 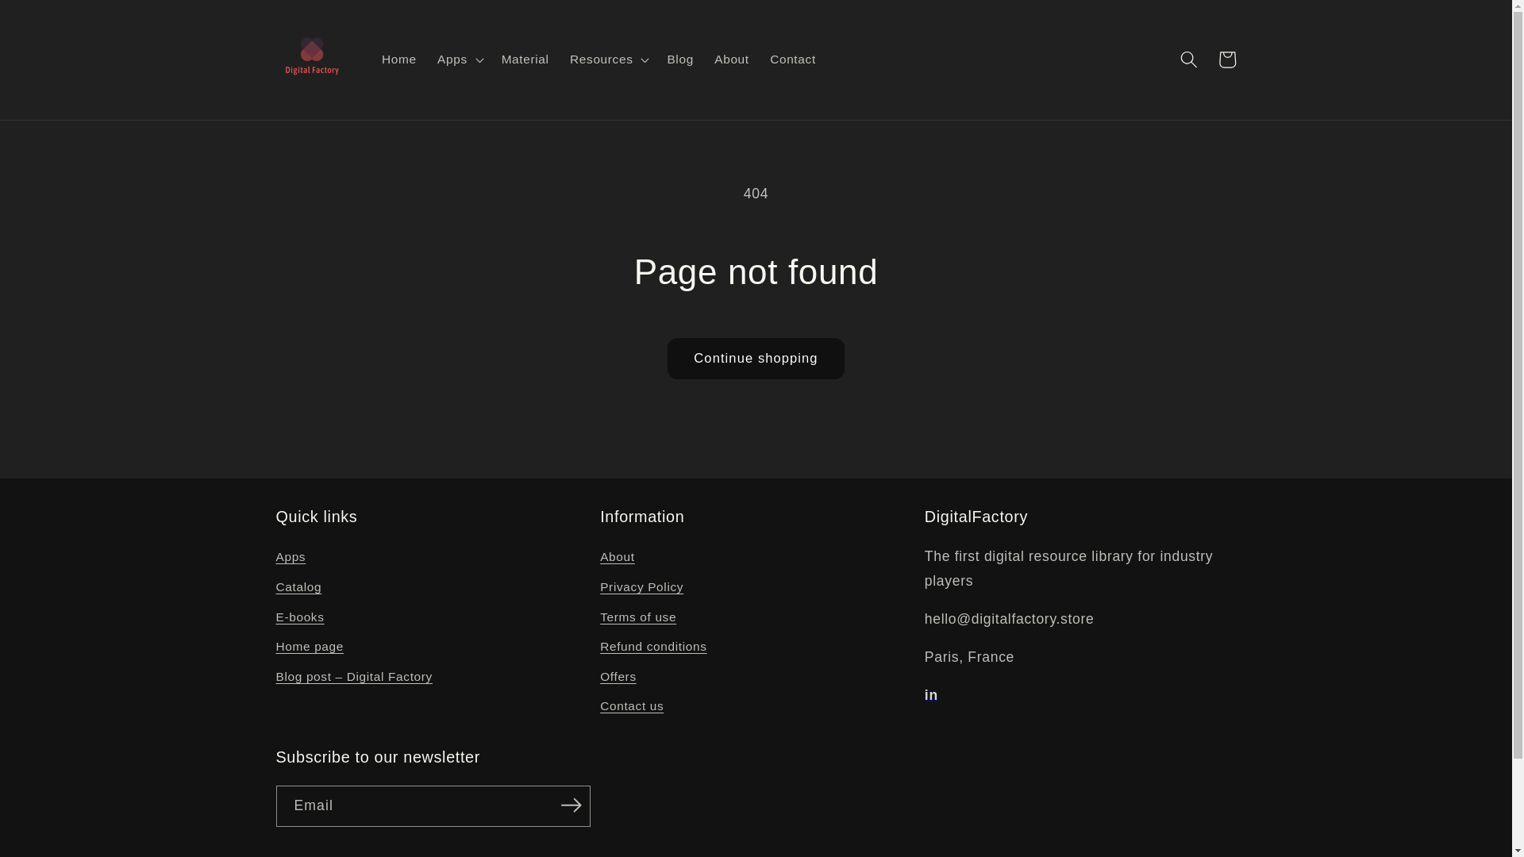 I want to click on Blog, so click(x=680, y=59).